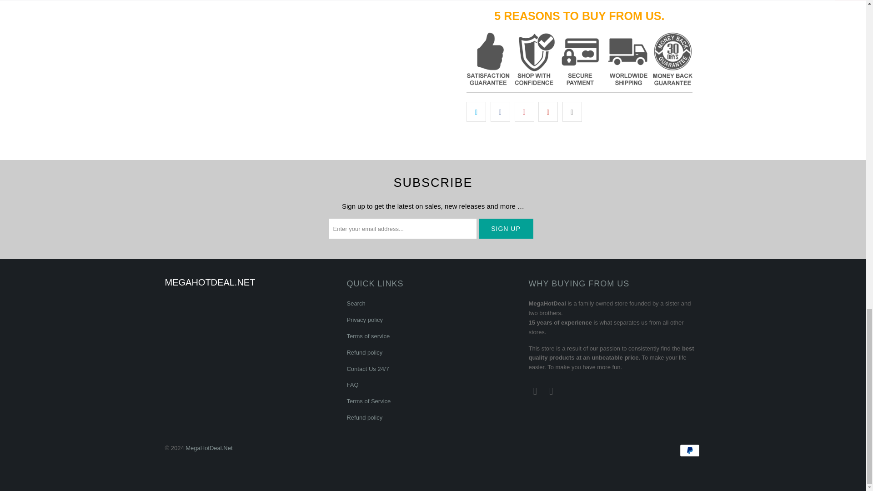 The image size is (873, 491). I want to click on Email this to a friend, so click(572, 111).